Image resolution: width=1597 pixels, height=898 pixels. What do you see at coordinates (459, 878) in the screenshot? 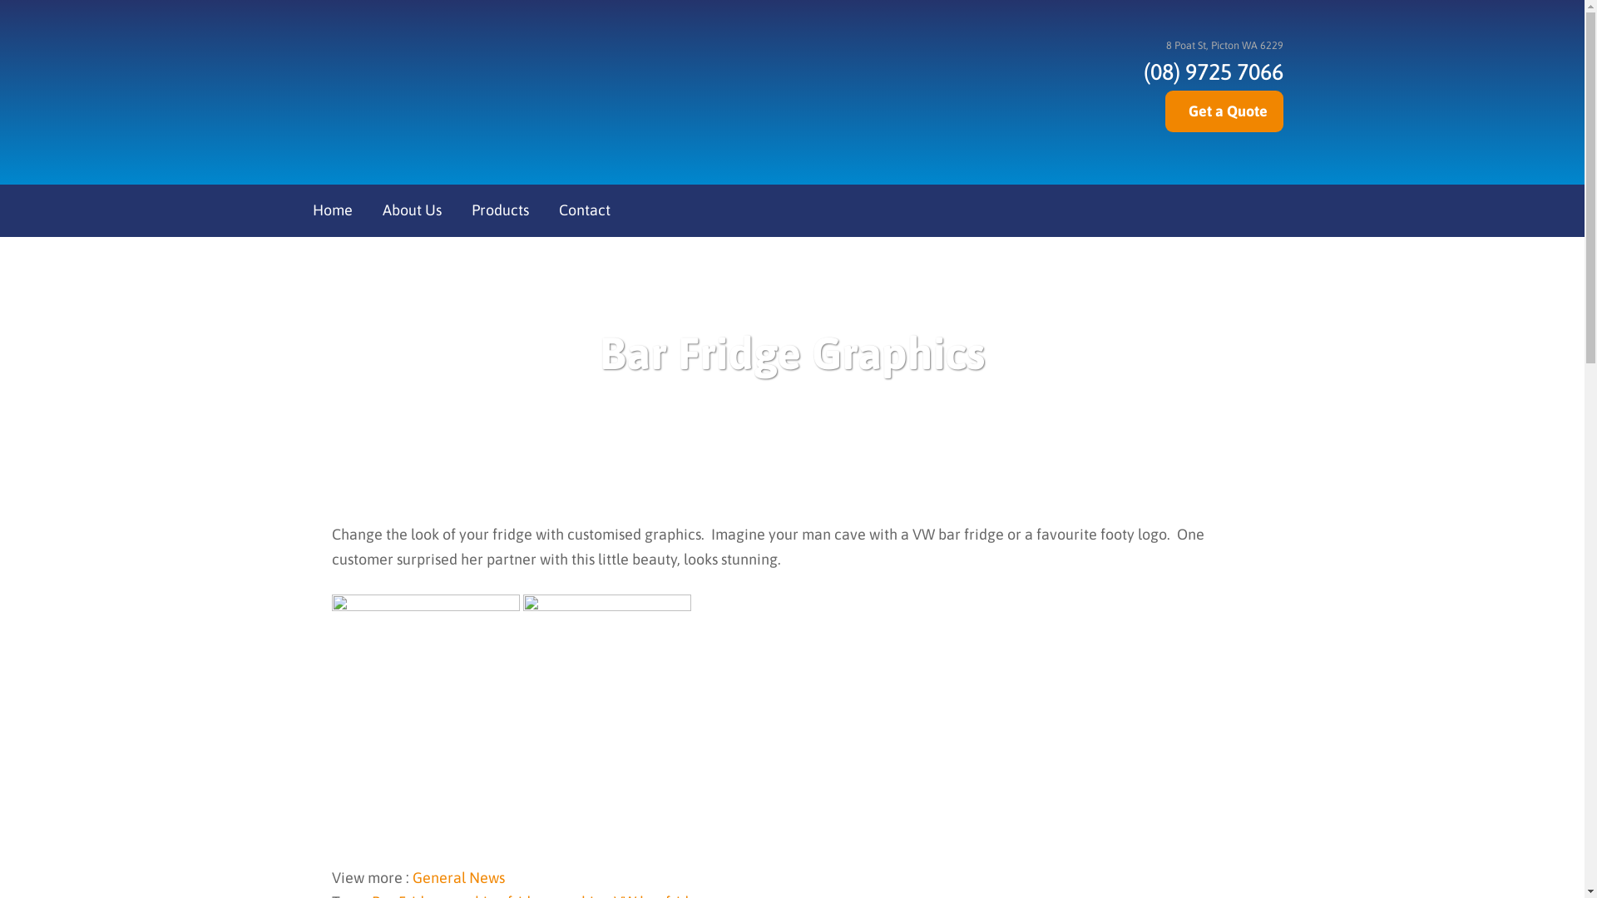
I see `General News` at bounding box center [459, 878].